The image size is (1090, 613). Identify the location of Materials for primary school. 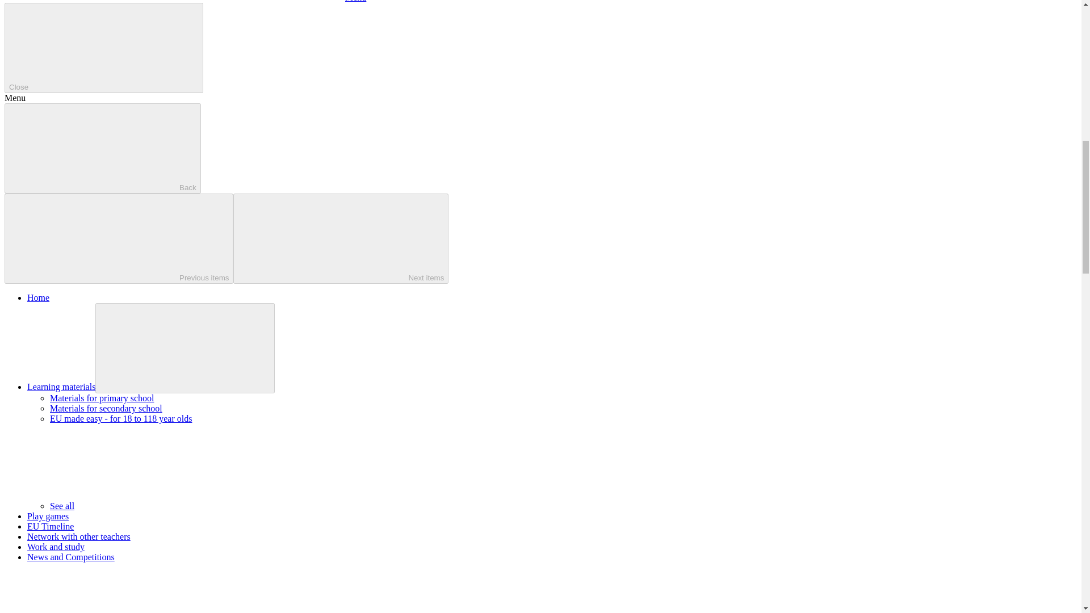
(102, 398).